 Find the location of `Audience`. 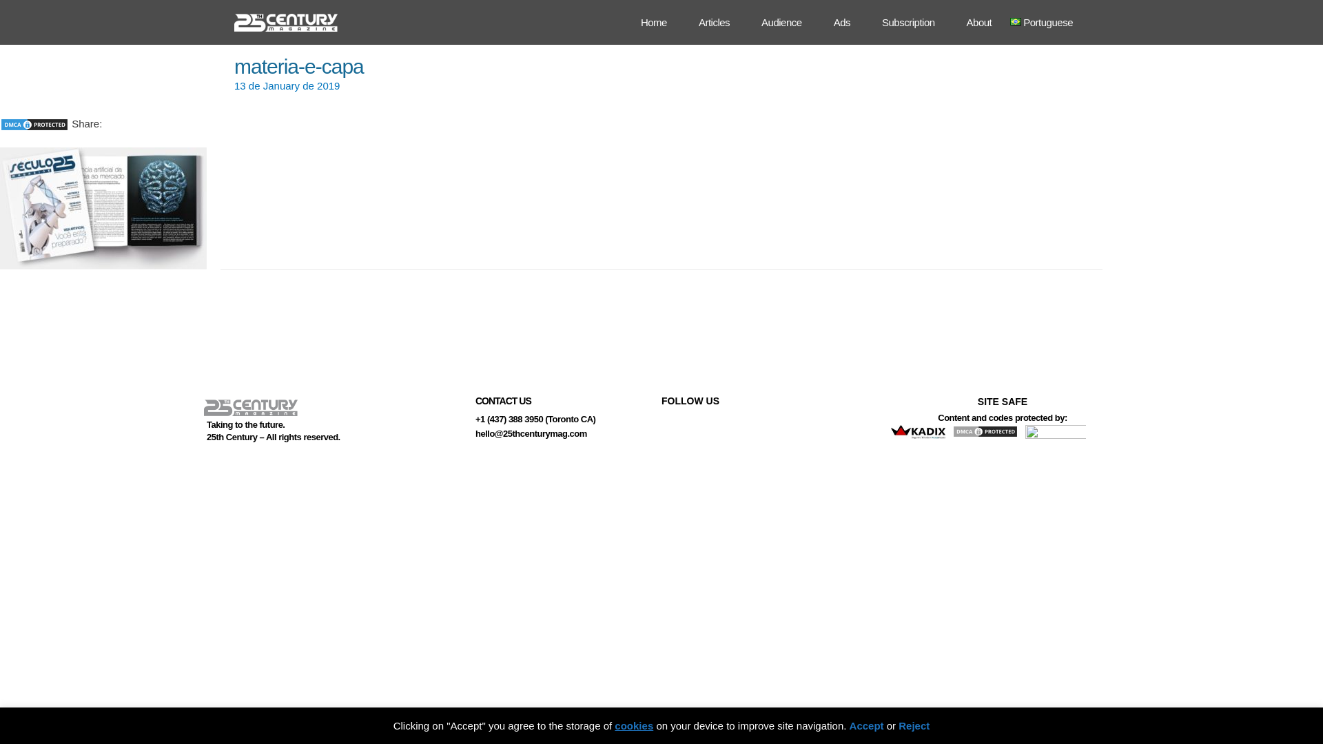

Audience is located at coordinates (781, 22).